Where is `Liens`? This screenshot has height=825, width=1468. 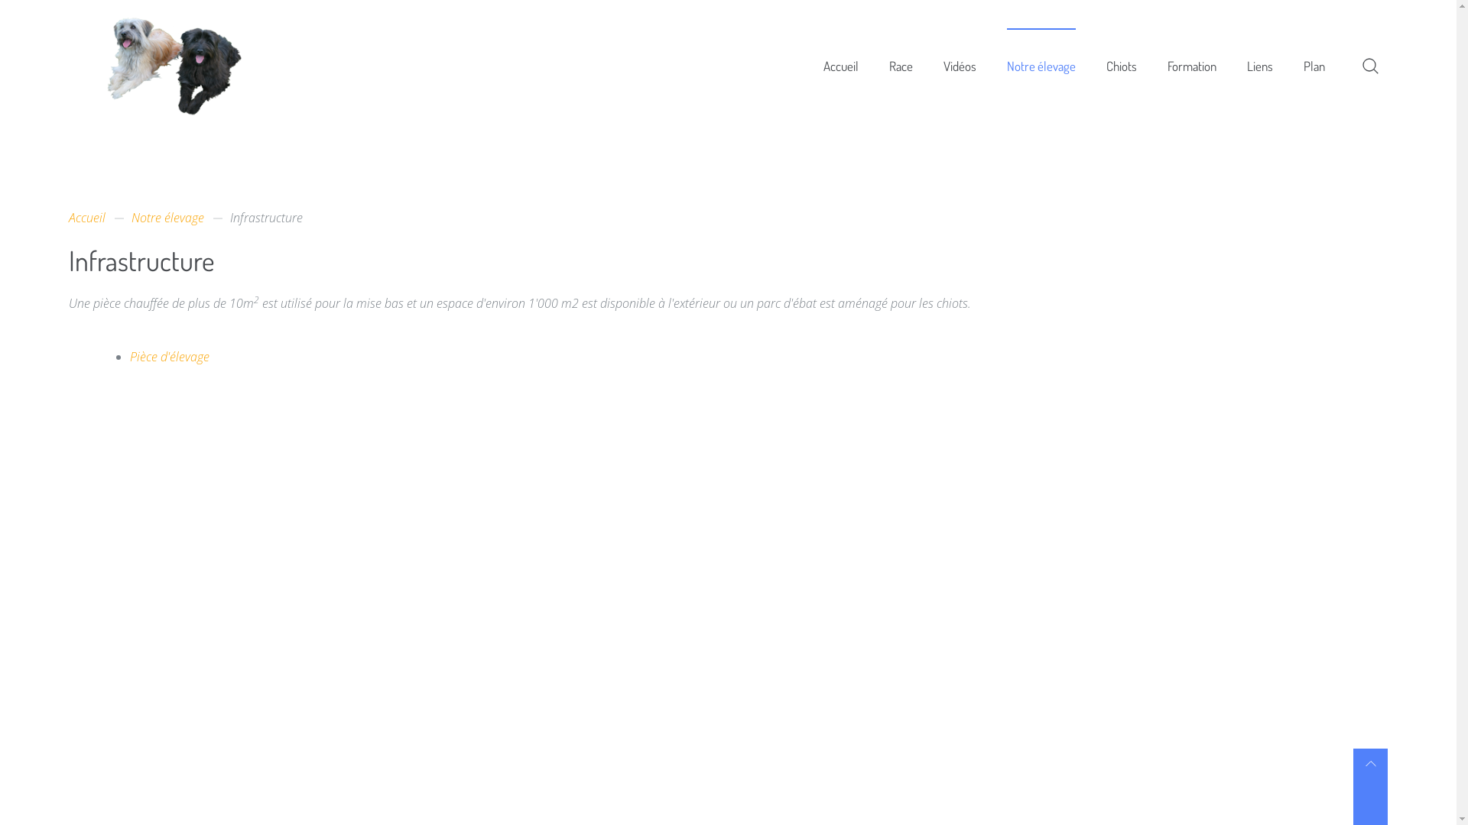
Liens is located at coordinates (1260, 66).